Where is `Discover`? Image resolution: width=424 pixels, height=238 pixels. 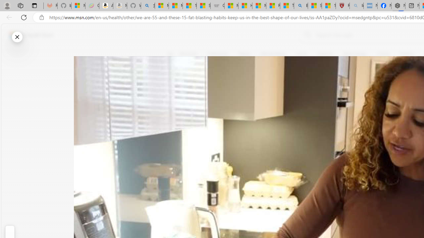 Discover is located at coordinates (188, 54).